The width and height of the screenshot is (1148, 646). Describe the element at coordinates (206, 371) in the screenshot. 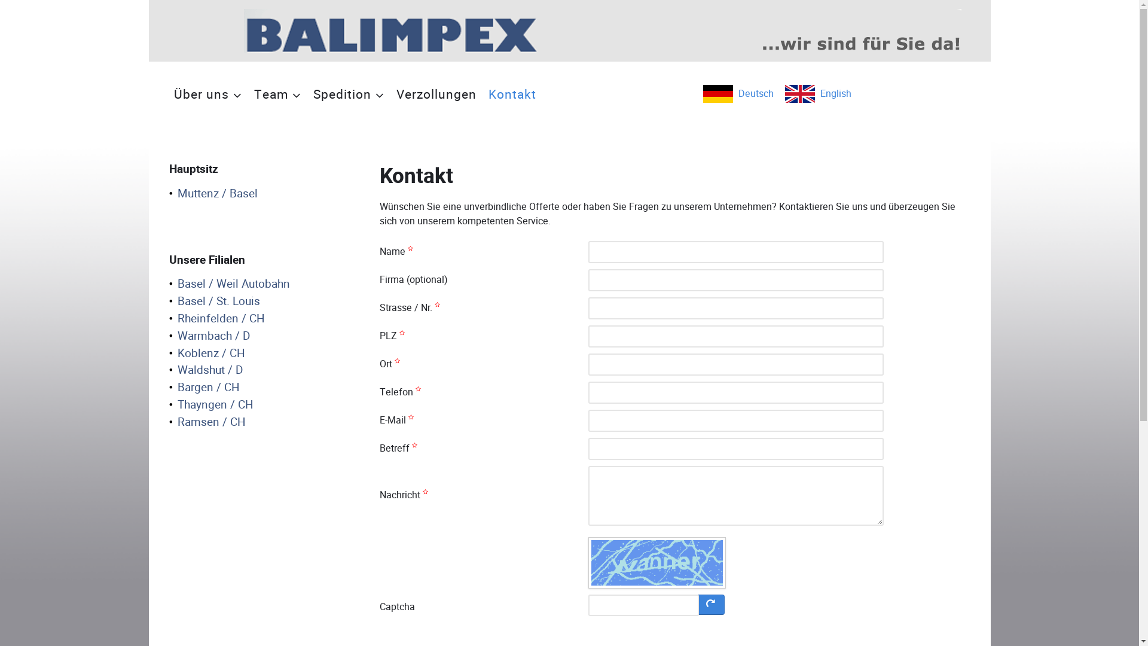

I see `Waldshut / D` at that location.